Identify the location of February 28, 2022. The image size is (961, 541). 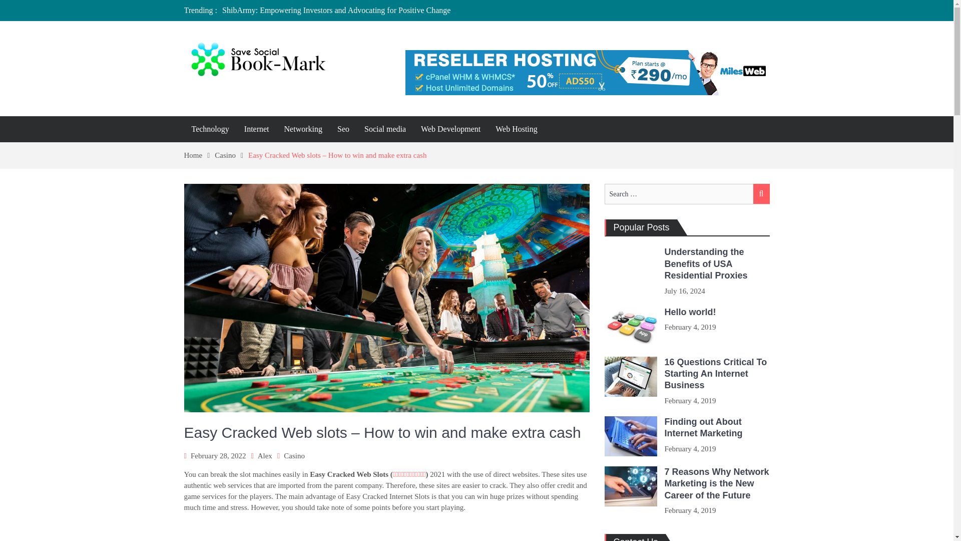
(218, 456).